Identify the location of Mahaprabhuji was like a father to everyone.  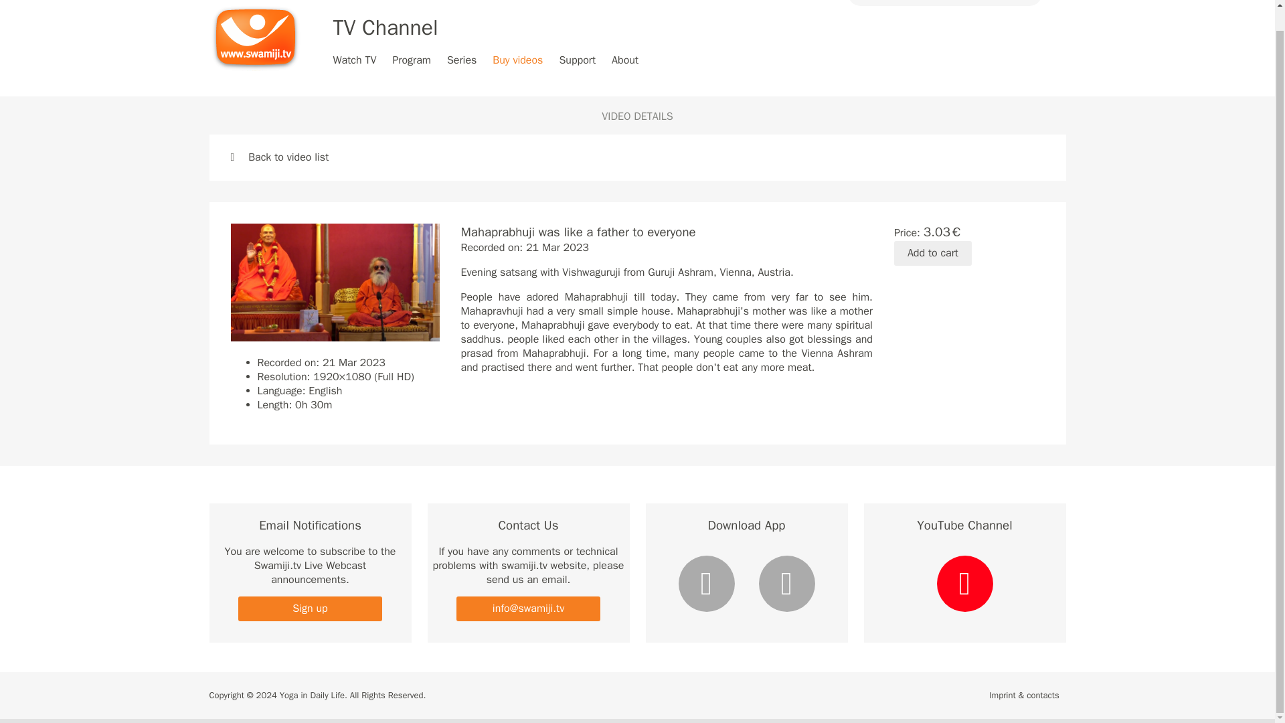
(335, 282).